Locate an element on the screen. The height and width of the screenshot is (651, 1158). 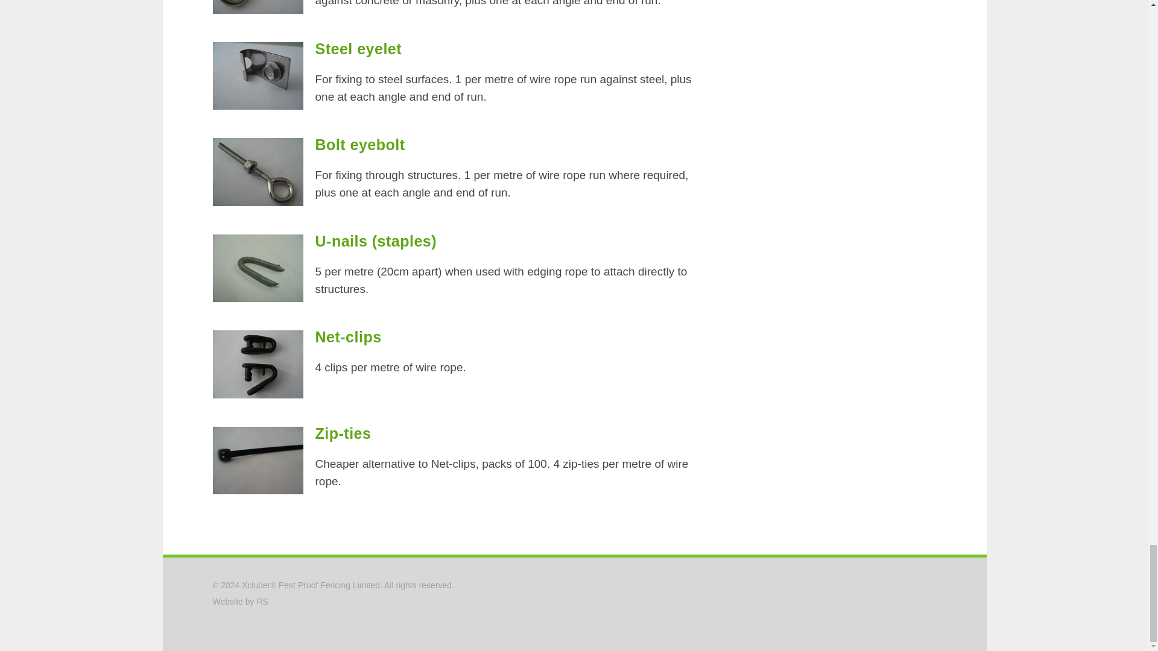
Website by RS is located at coordinates (239, 602).